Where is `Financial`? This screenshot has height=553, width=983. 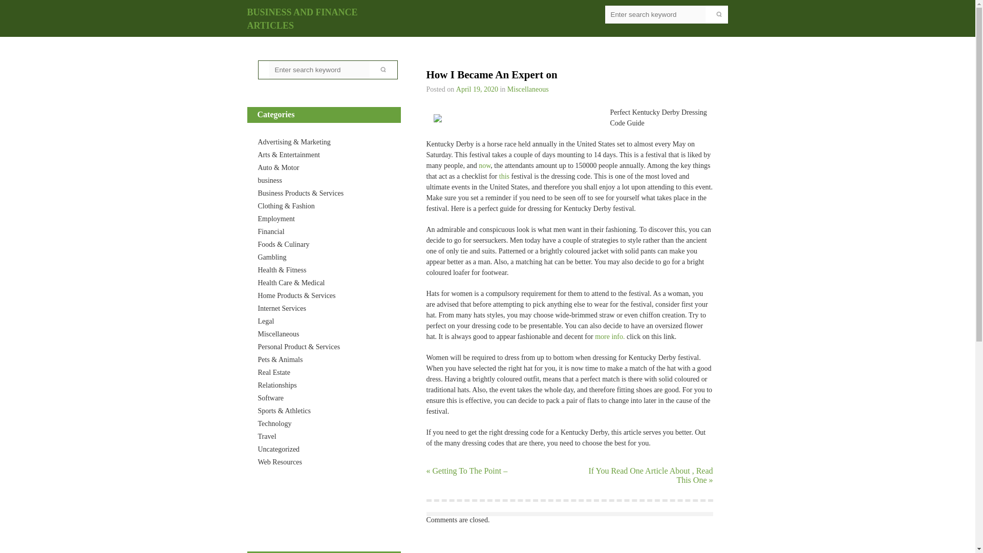
Financial is located at coordinates (271, 231).